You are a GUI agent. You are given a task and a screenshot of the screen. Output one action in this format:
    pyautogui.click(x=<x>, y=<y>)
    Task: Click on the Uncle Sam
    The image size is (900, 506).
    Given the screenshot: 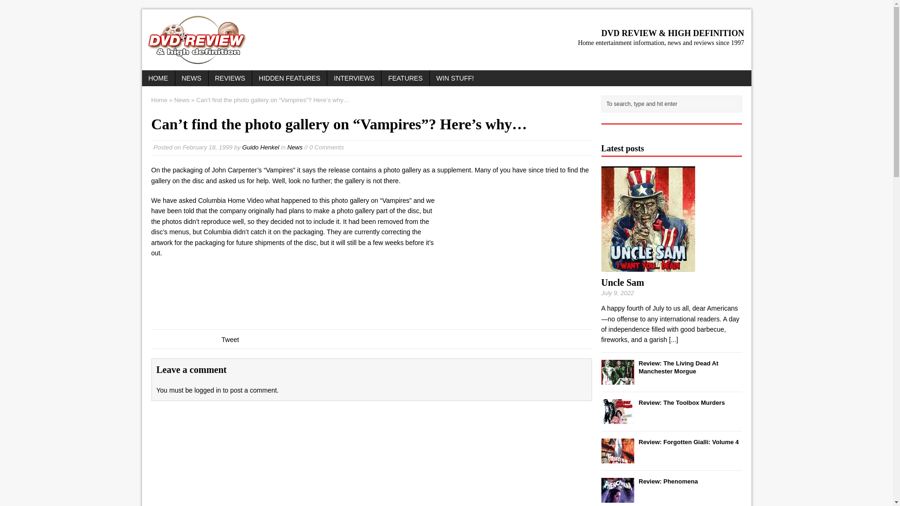 What is the action you would take?
    pyautogui.click(x=622, y=282)
    